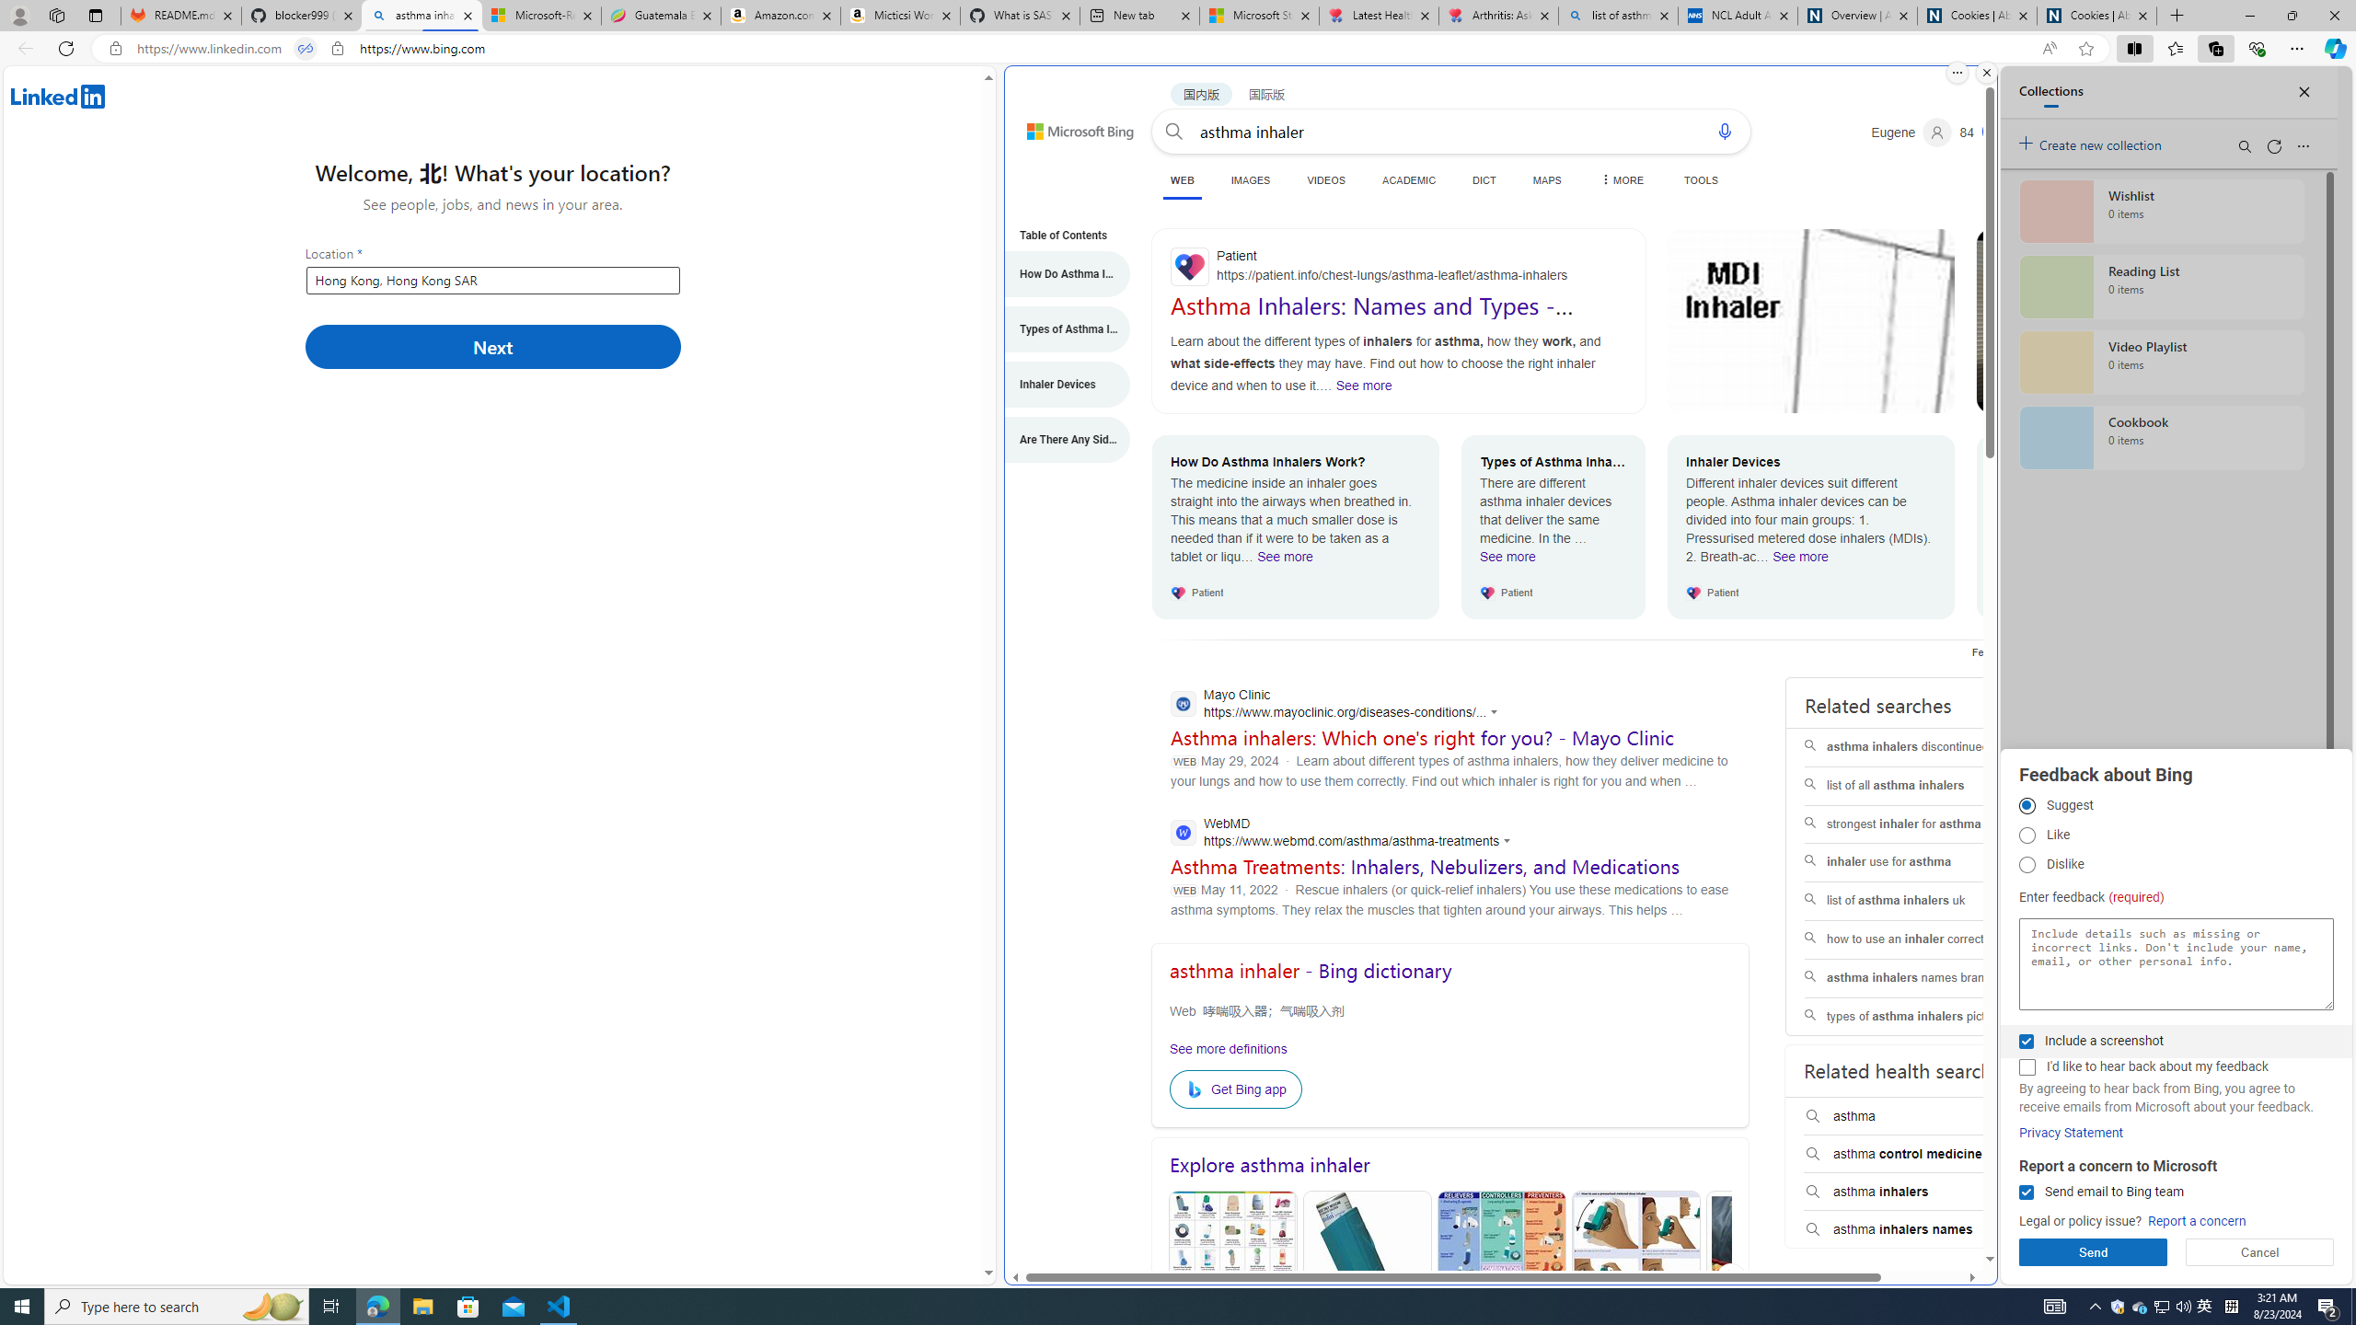 Image resolution: width=2356 pixels, height=1325 pixels. What do you see at coordinates (1058, 440) in the screenshot?
I see `Are There Any Side-Effects from Asthma Inhalers?` at bounding box center [1058, 440].